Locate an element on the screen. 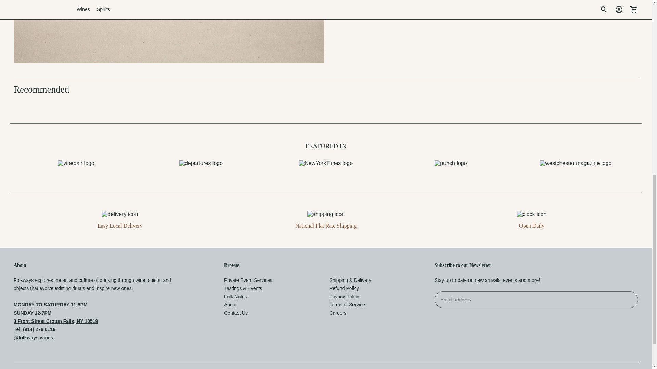  Folk Notes is located at coordinates (235, 296).